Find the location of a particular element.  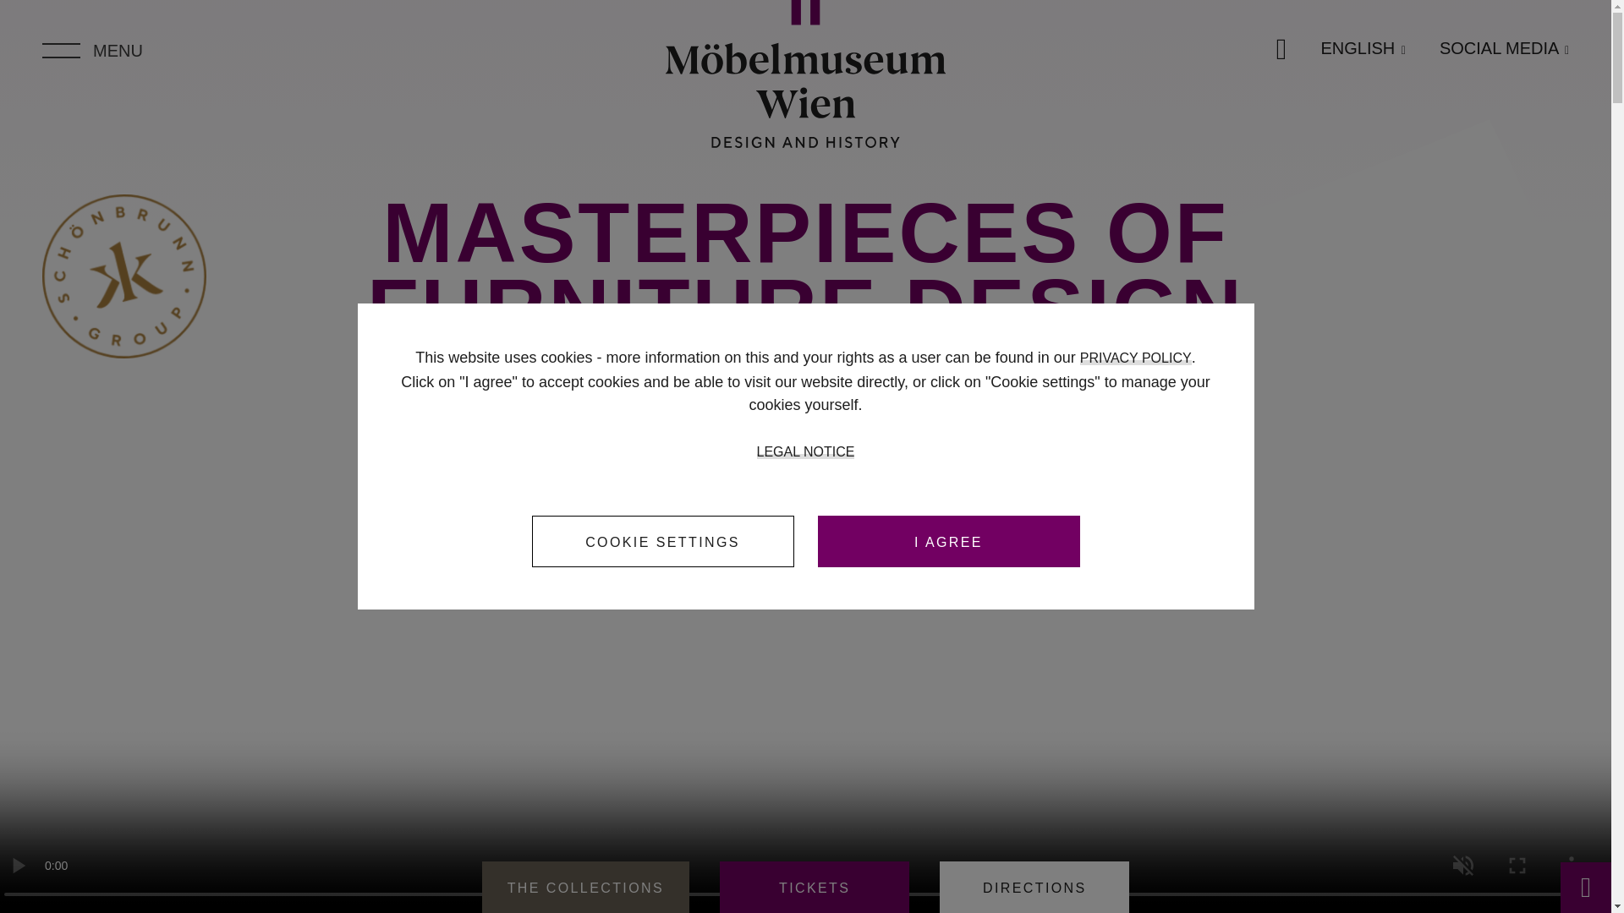

Logo Furniture Museum Vienna is located at coordinates (806, 74).